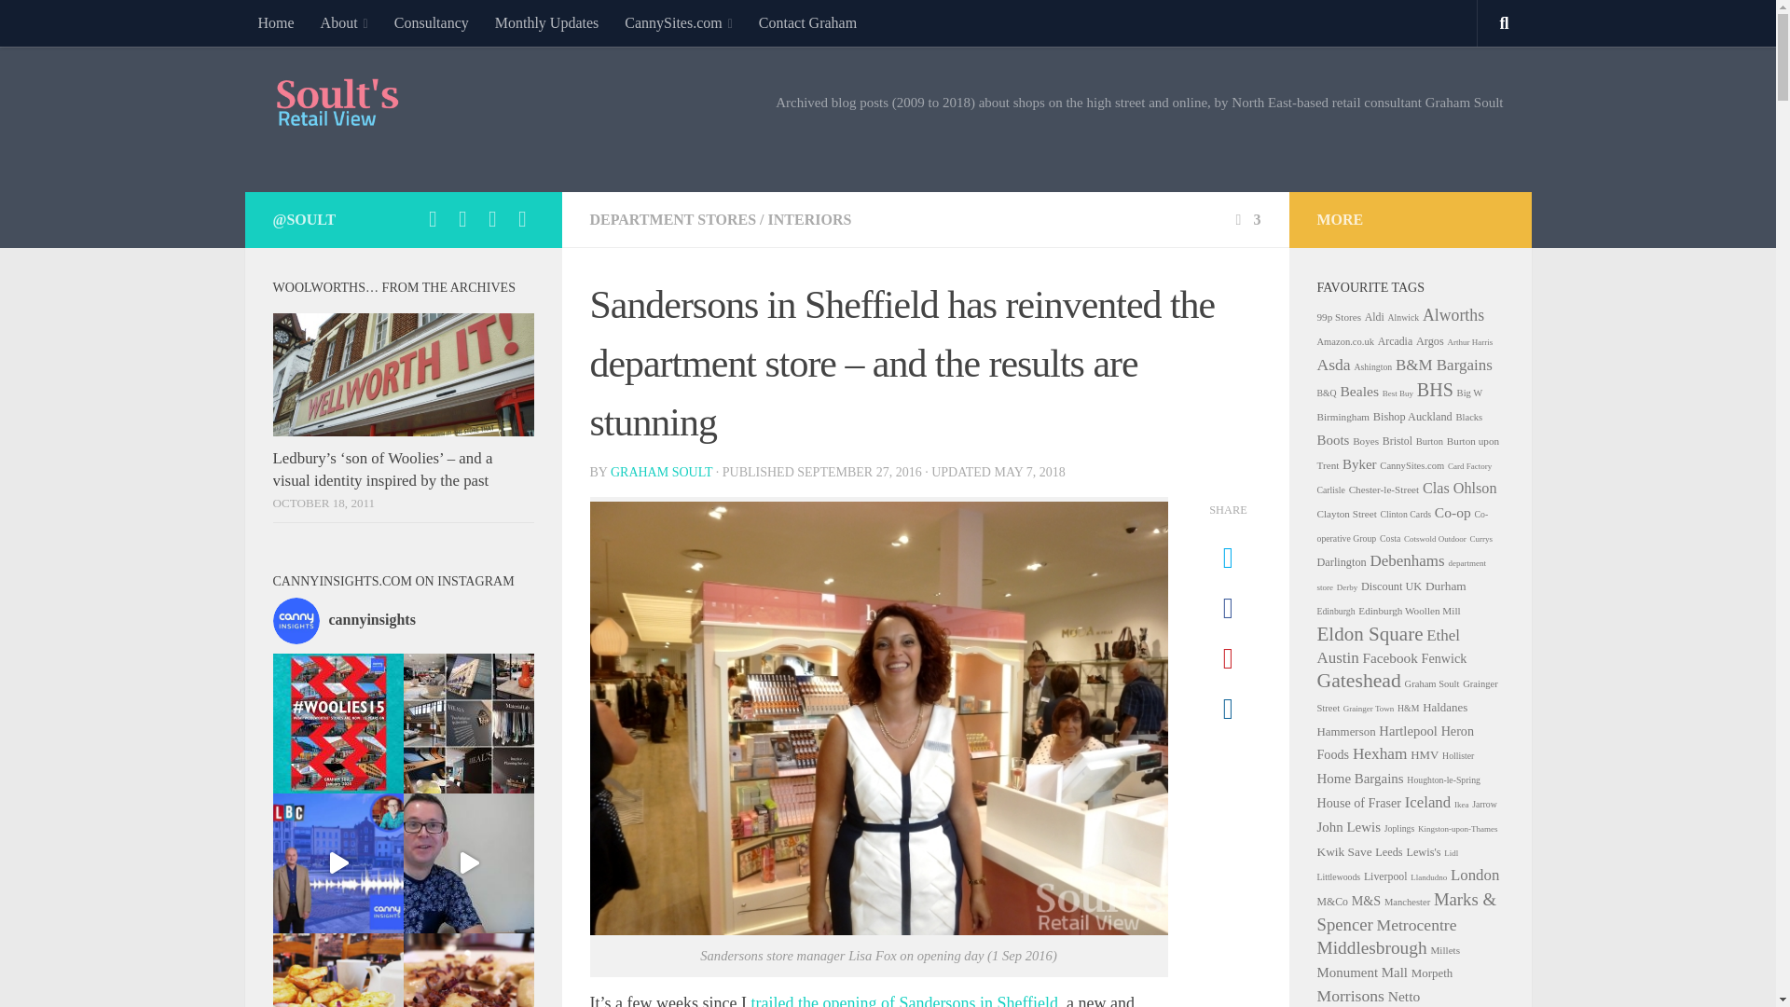  I want to click on 3, so click(1246, 219).